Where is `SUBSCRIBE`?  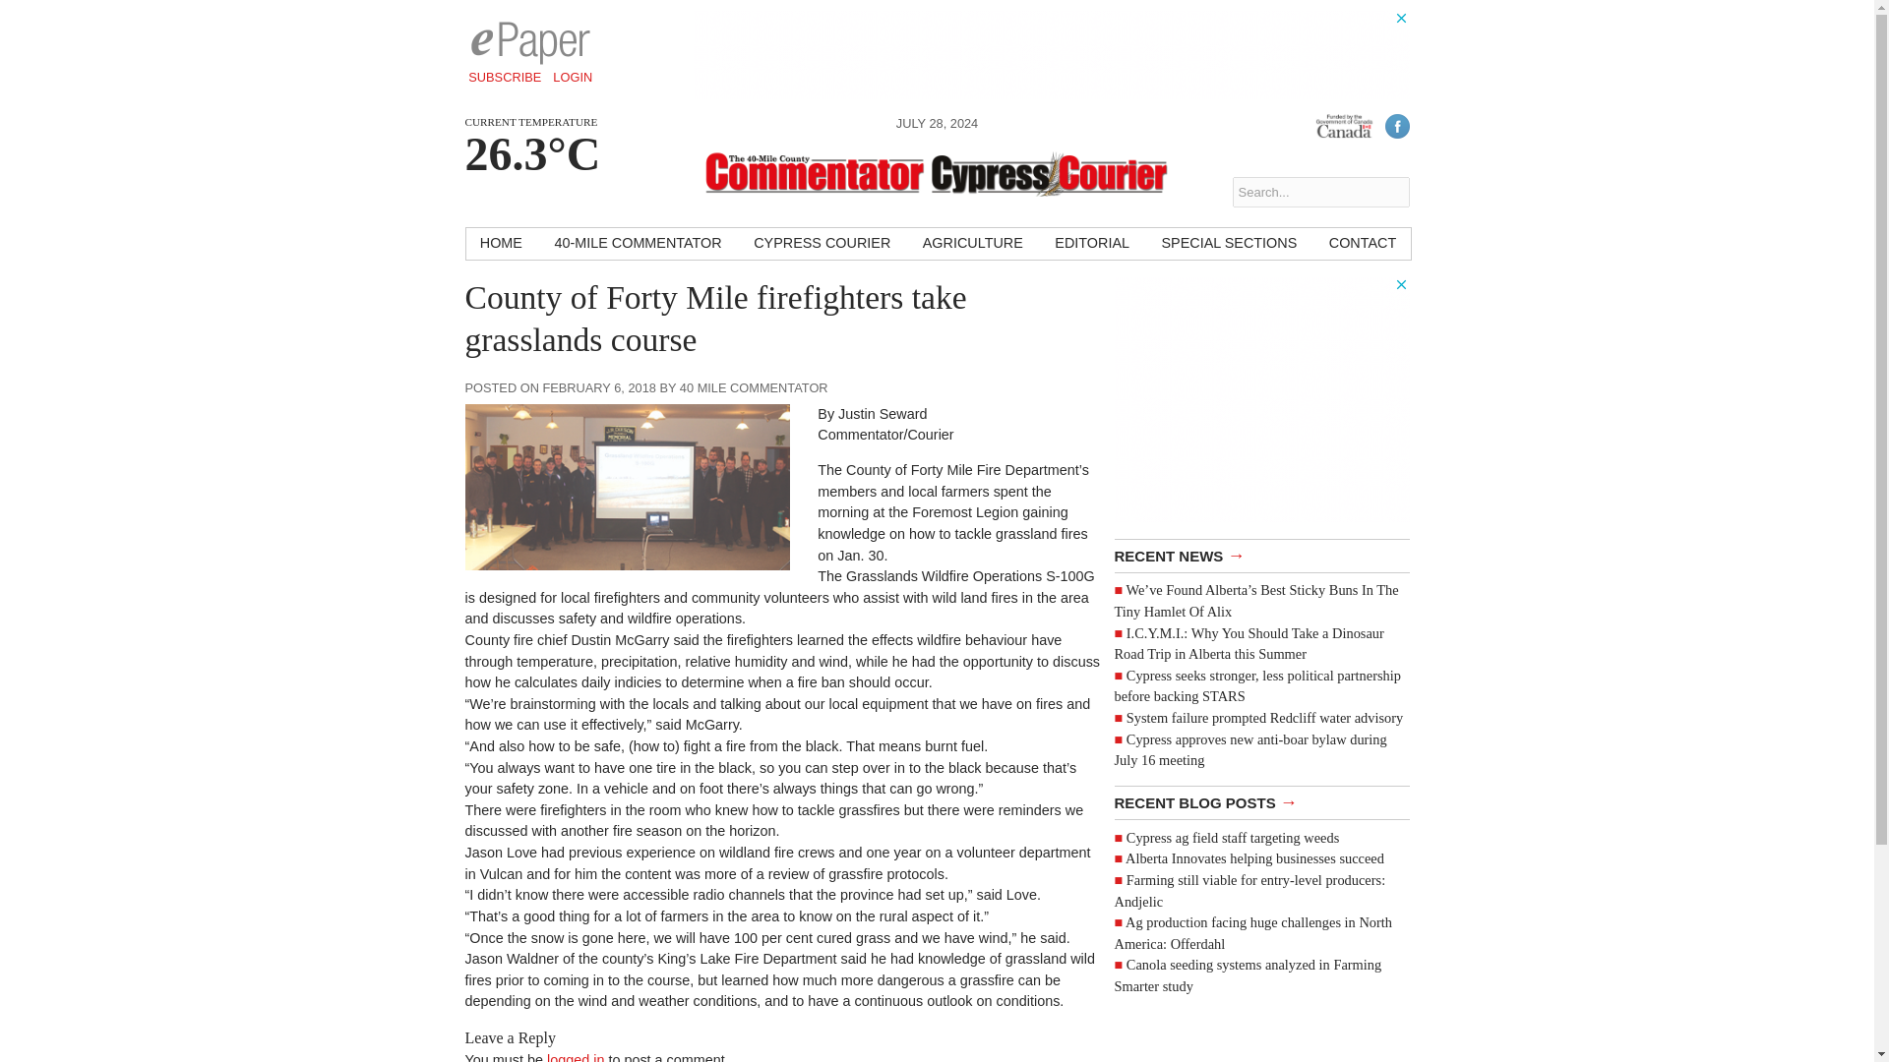
SUBSCRIBE is located at coordinates (505, 77).